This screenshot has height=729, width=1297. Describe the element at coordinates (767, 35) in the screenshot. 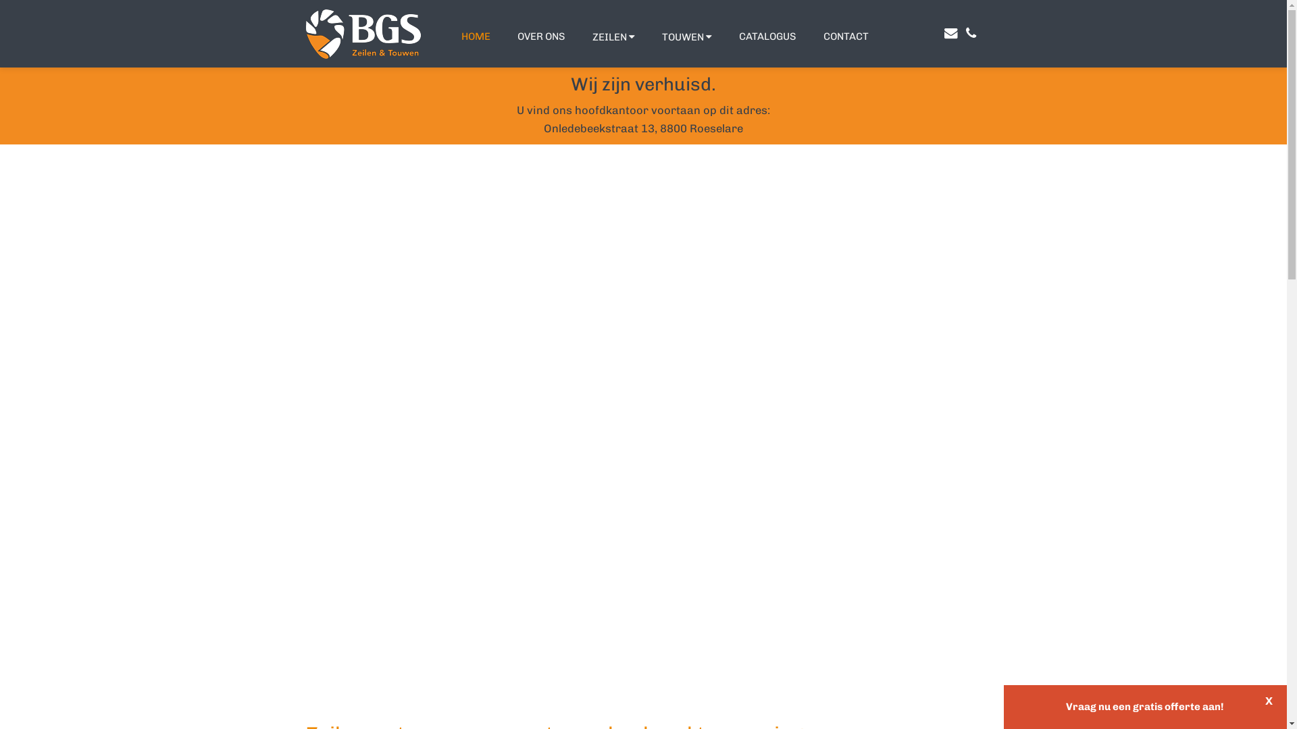

I see `CATALOGUS` at that location.